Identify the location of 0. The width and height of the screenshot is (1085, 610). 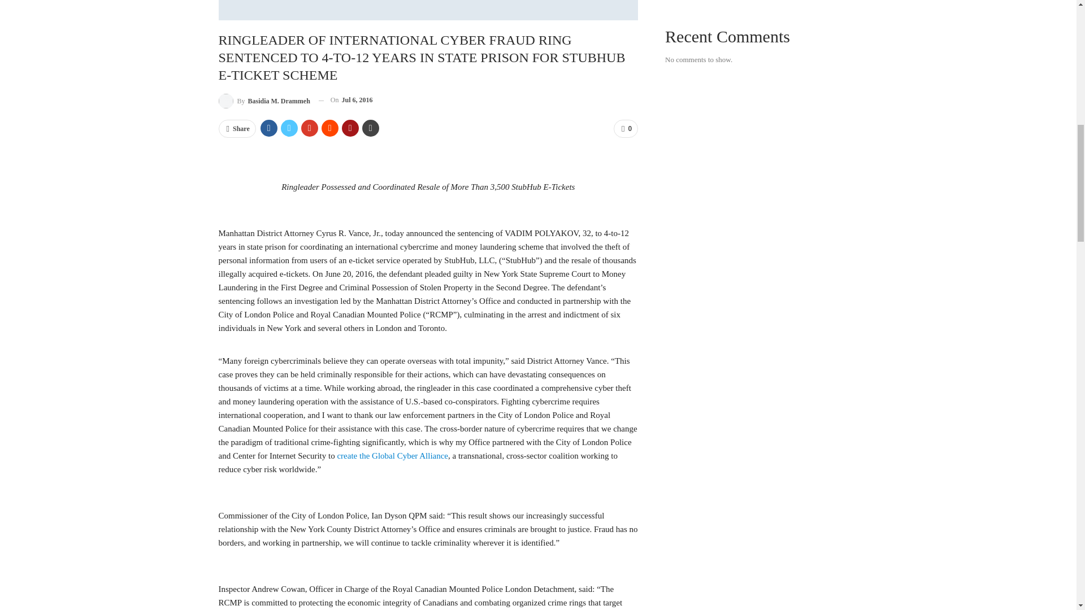
(626, 129).